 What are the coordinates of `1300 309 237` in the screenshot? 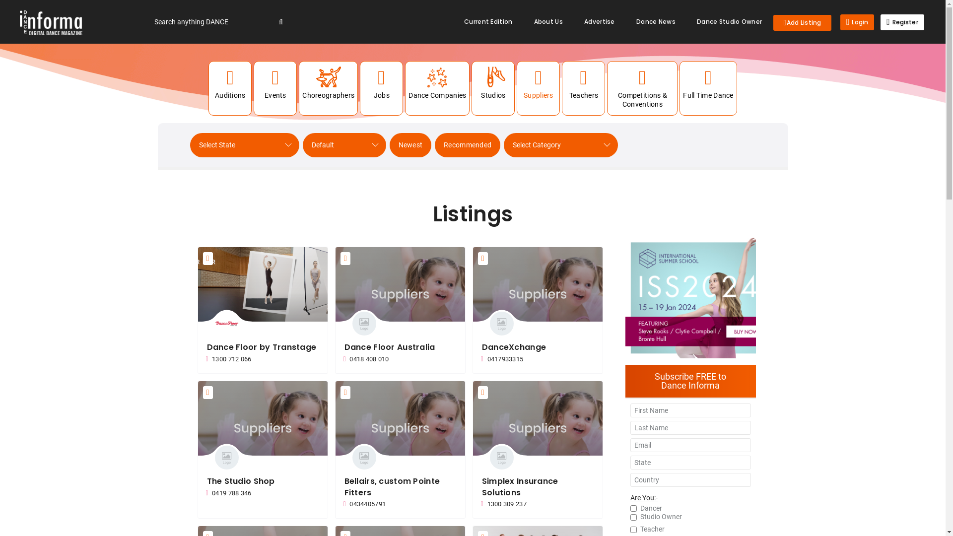 It's located at (537, 504).